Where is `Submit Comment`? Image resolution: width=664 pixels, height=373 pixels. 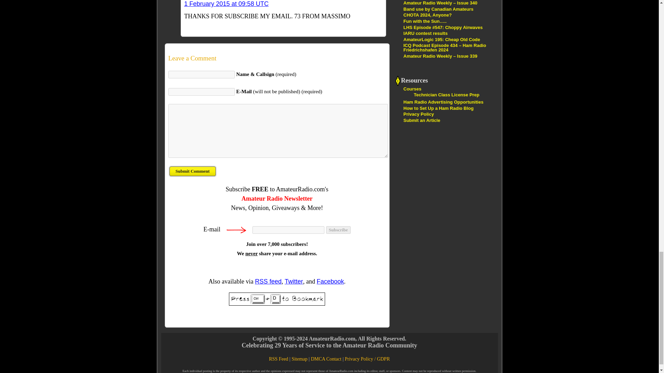
Submit Comment is located at coordinates (192, 171).